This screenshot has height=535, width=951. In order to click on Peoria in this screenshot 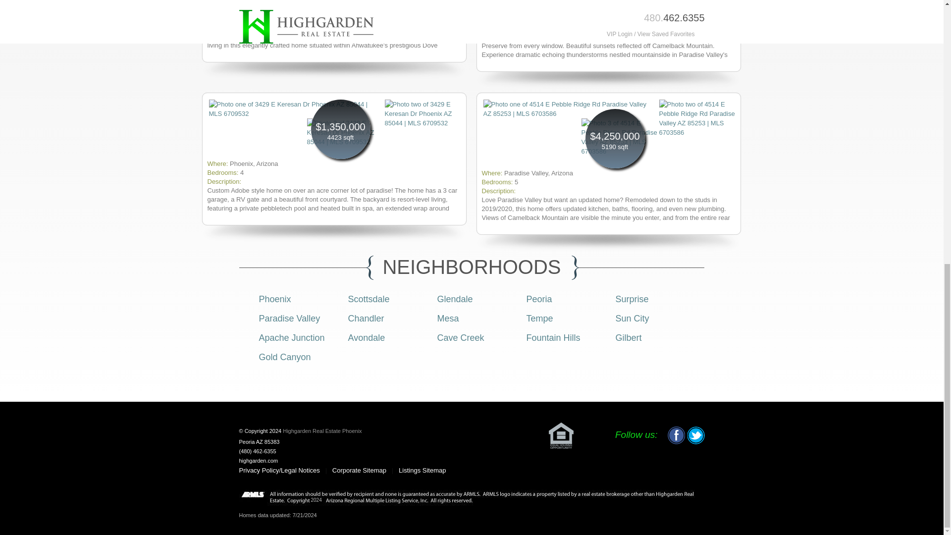, I will do `click(538, 299)`.